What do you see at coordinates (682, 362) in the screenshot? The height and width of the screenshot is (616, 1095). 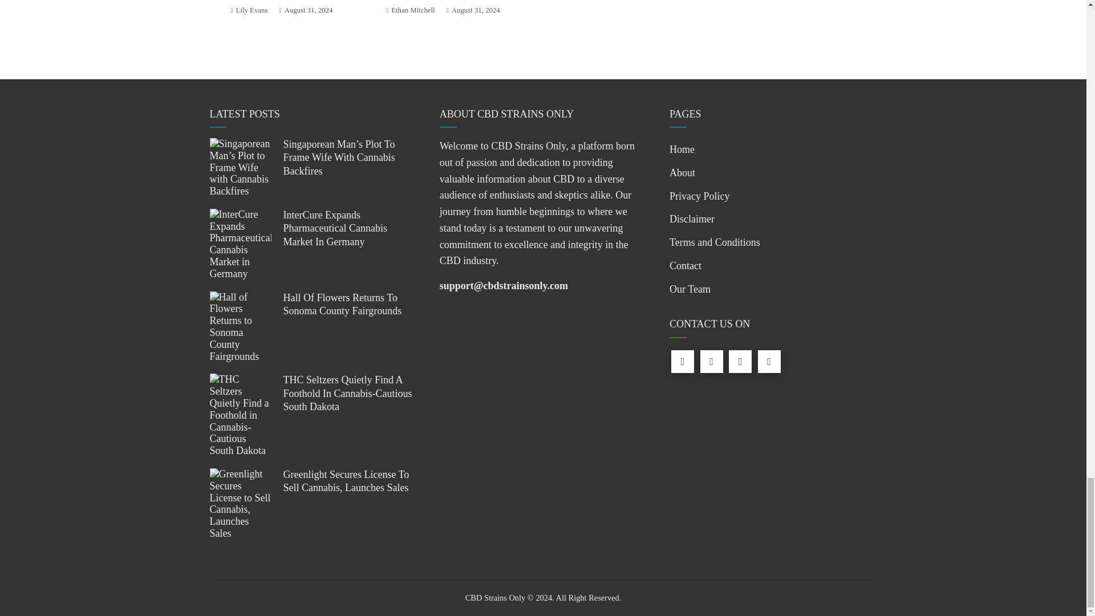 I see `Facebook` at bounding box center [682, 362].